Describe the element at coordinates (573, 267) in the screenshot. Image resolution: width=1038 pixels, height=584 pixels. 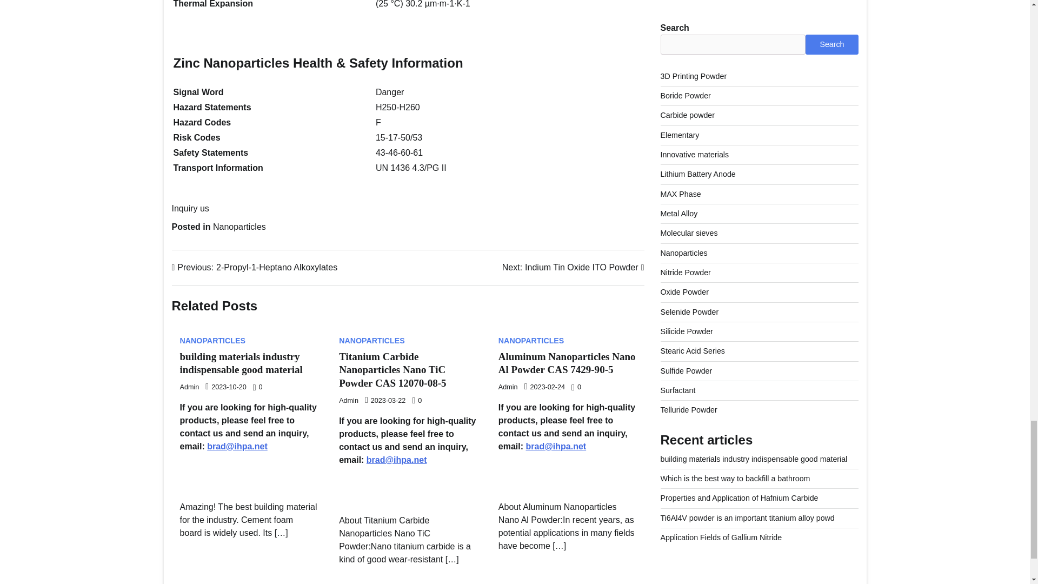
I see `NANOPARTICLES` at that location.